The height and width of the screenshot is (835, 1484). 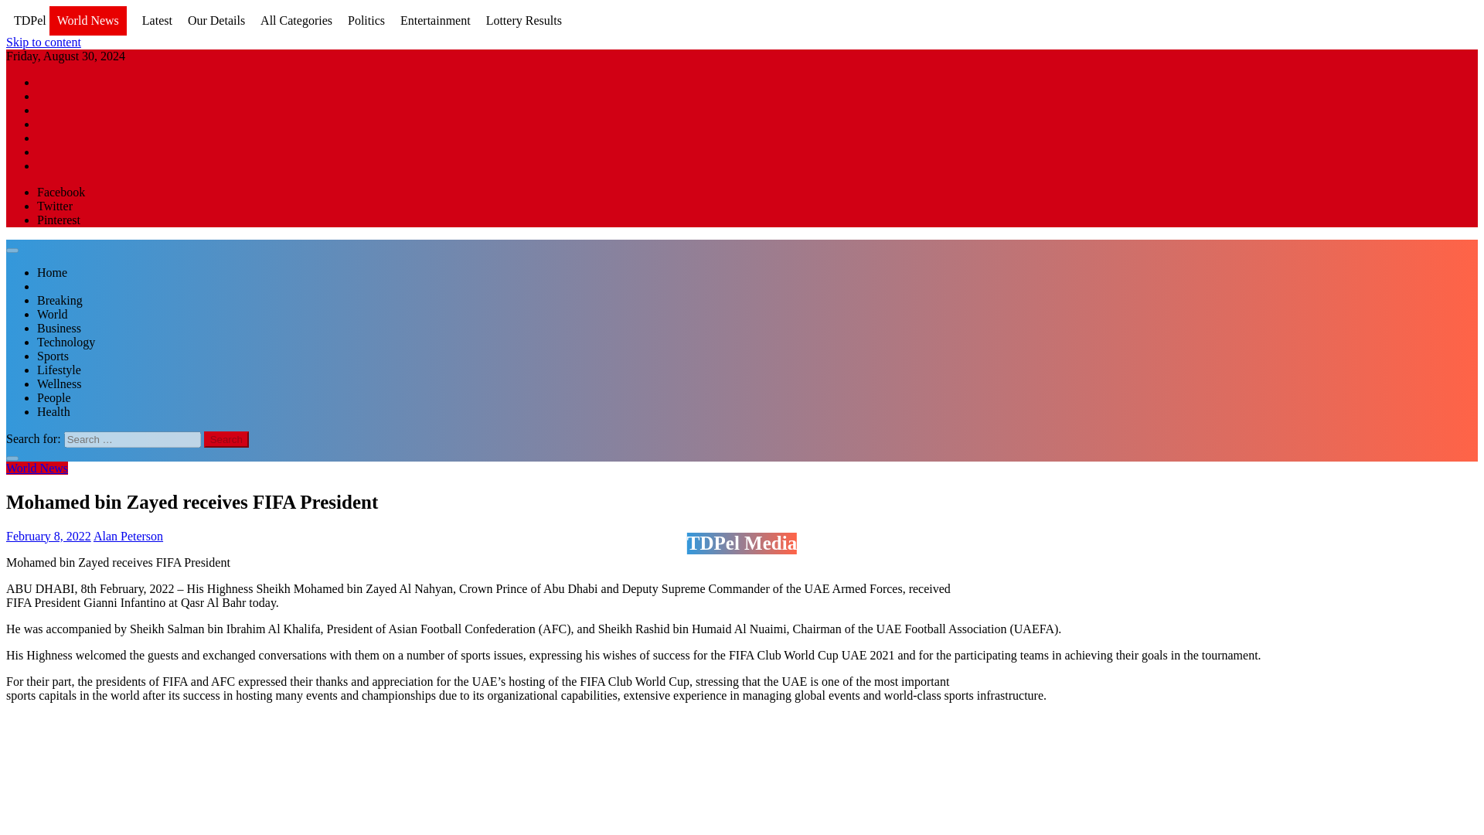 What do you see at coordinates (53, 411) in the screenshot?
I see `Health` at bounding box center [53, 411].